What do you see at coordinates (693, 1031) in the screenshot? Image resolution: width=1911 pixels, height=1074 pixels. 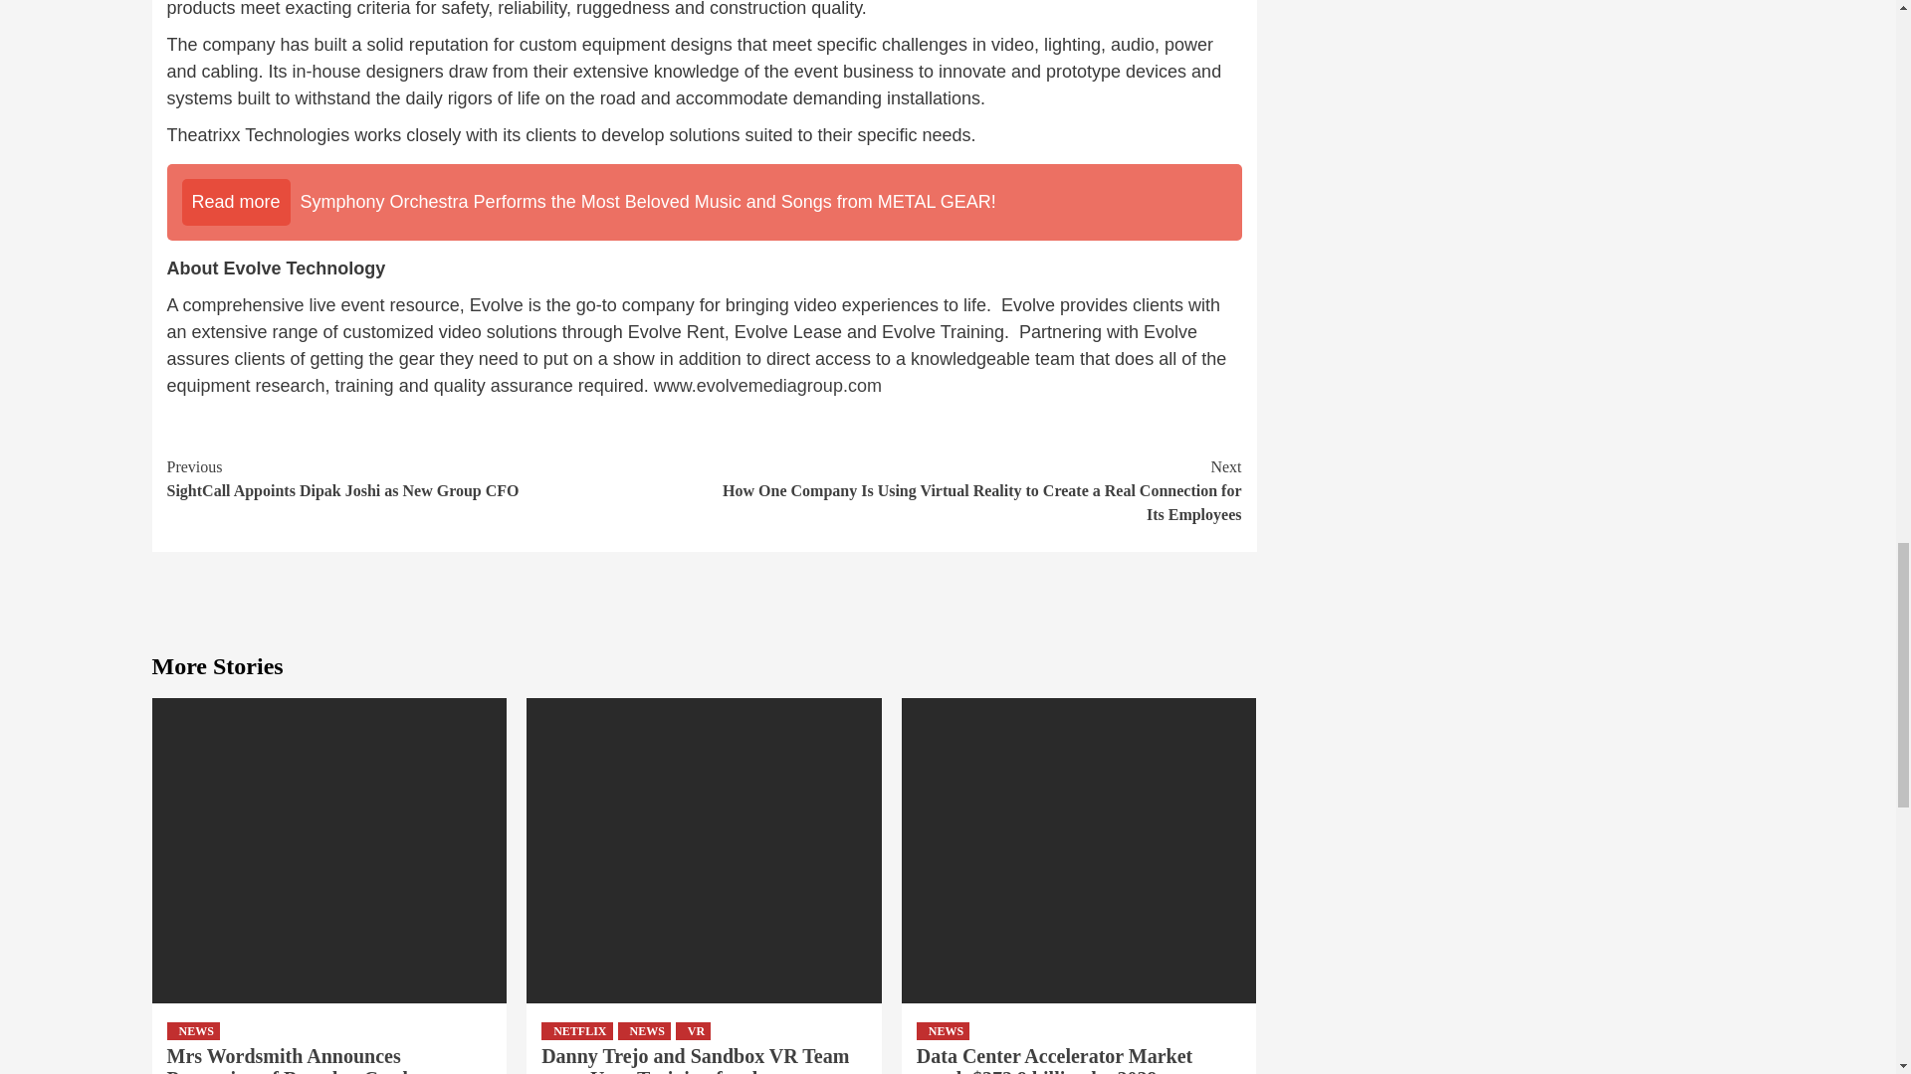 I see `VR` at bounding box center [693, 1031].